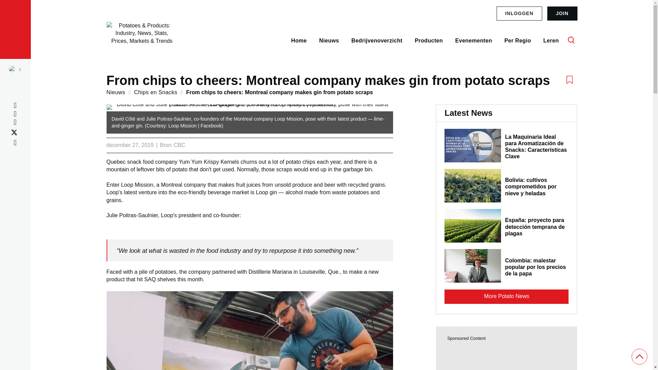  Describe the element at coordinates (269, 57) in the screenshot. I see `Overslaan en naar de inhoud gaan` at that location.